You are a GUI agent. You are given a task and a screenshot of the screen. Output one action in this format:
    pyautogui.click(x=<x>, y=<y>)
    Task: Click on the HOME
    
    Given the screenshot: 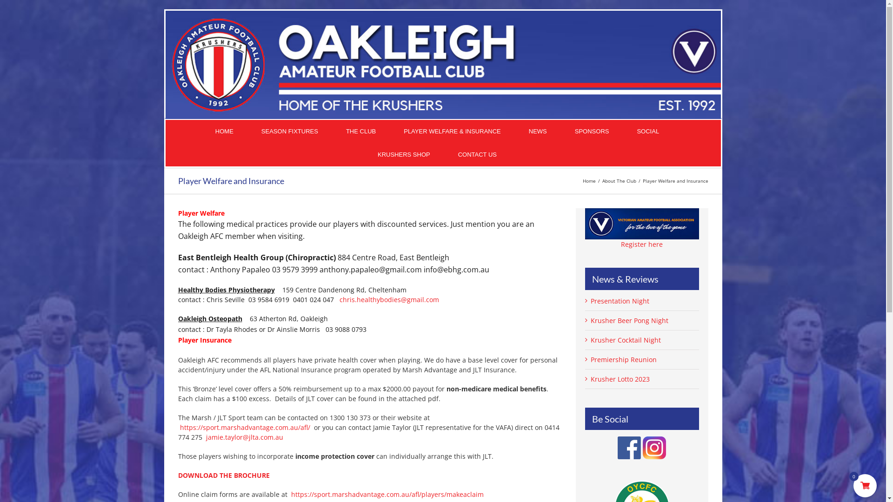 What is the action you would take?
    pyautogui.click(x=224, y=132)
    